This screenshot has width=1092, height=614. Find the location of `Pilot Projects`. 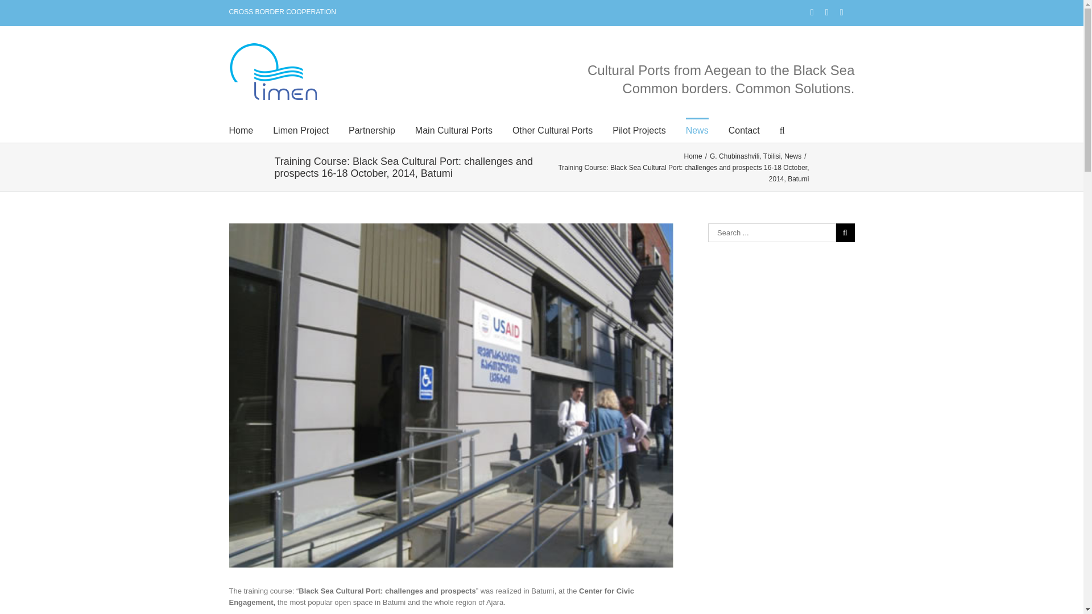

Pilot Projects is located at coordinates (639, 130).